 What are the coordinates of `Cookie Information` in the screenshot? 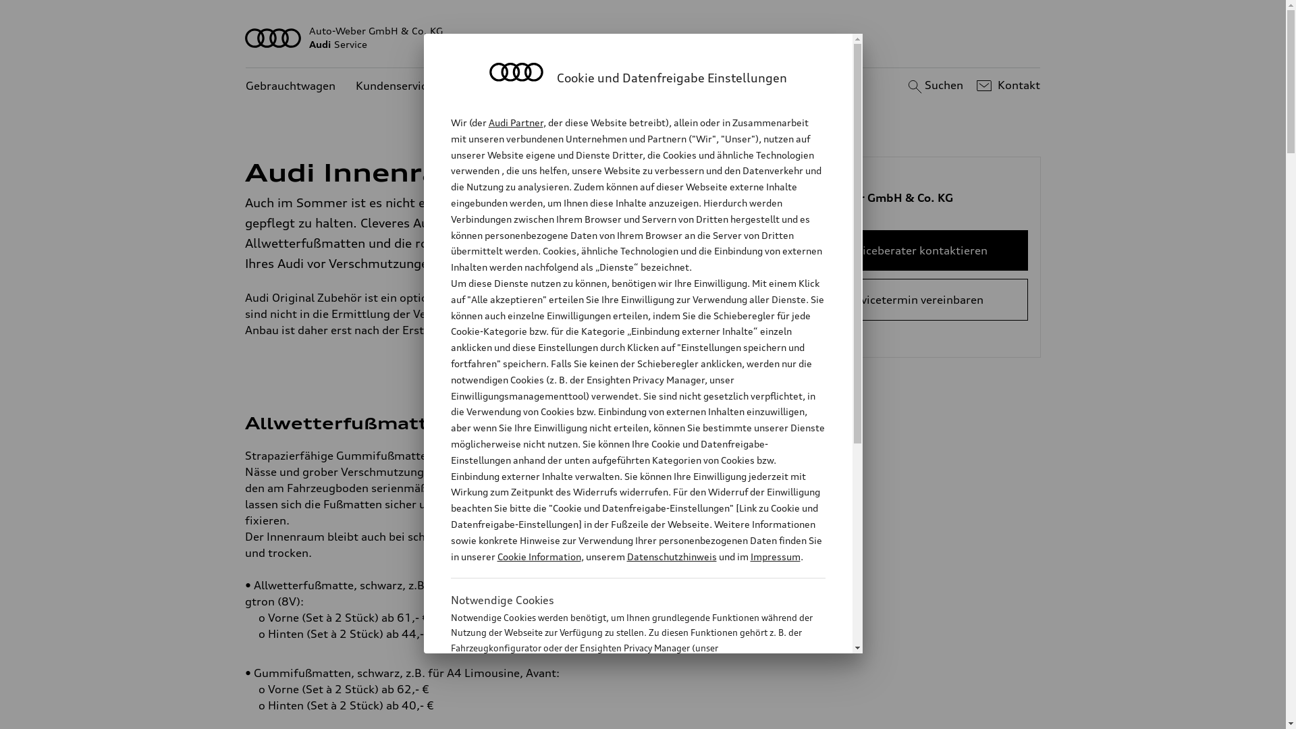 It's located at (624, 715).